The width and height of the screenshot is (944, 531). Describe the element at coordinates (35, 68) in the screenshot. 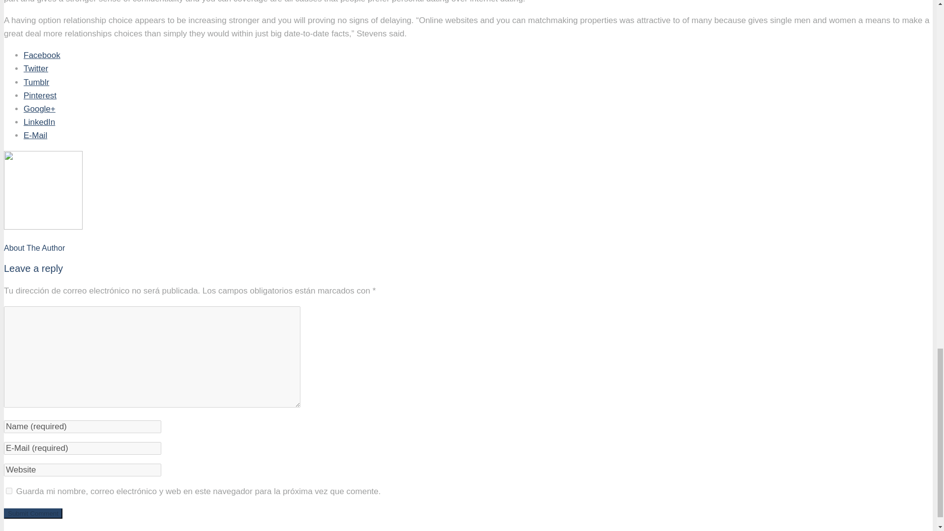

I see `Twitter` at that location.